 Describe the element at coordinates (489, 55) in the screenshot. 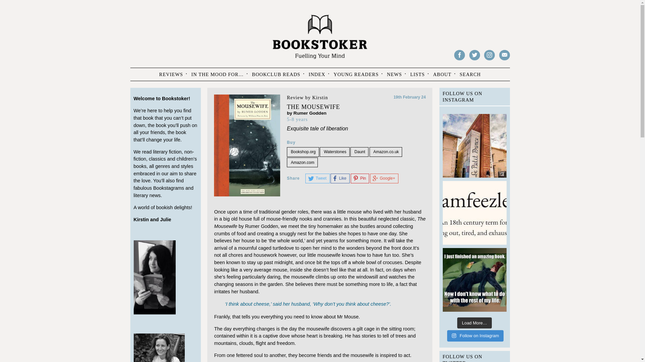

I see `Follow us Instagram` at that location.